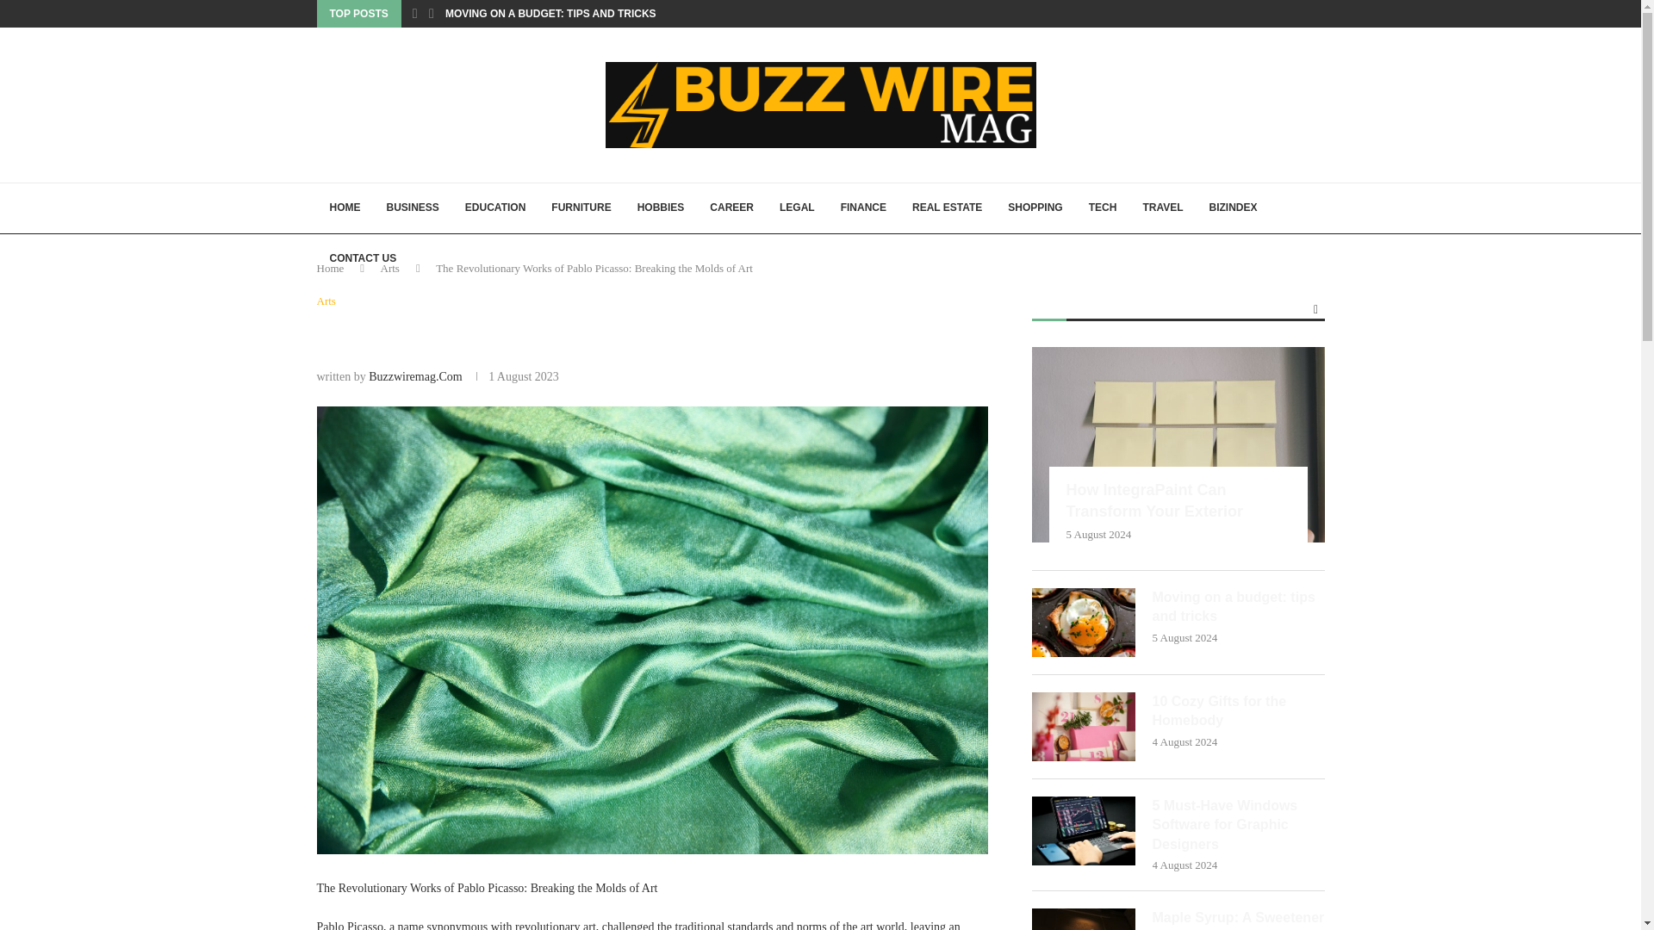 Image resolution: width=1654 pixels, height=930 pixels. I want to click on LEGAL, so click(798, 208).